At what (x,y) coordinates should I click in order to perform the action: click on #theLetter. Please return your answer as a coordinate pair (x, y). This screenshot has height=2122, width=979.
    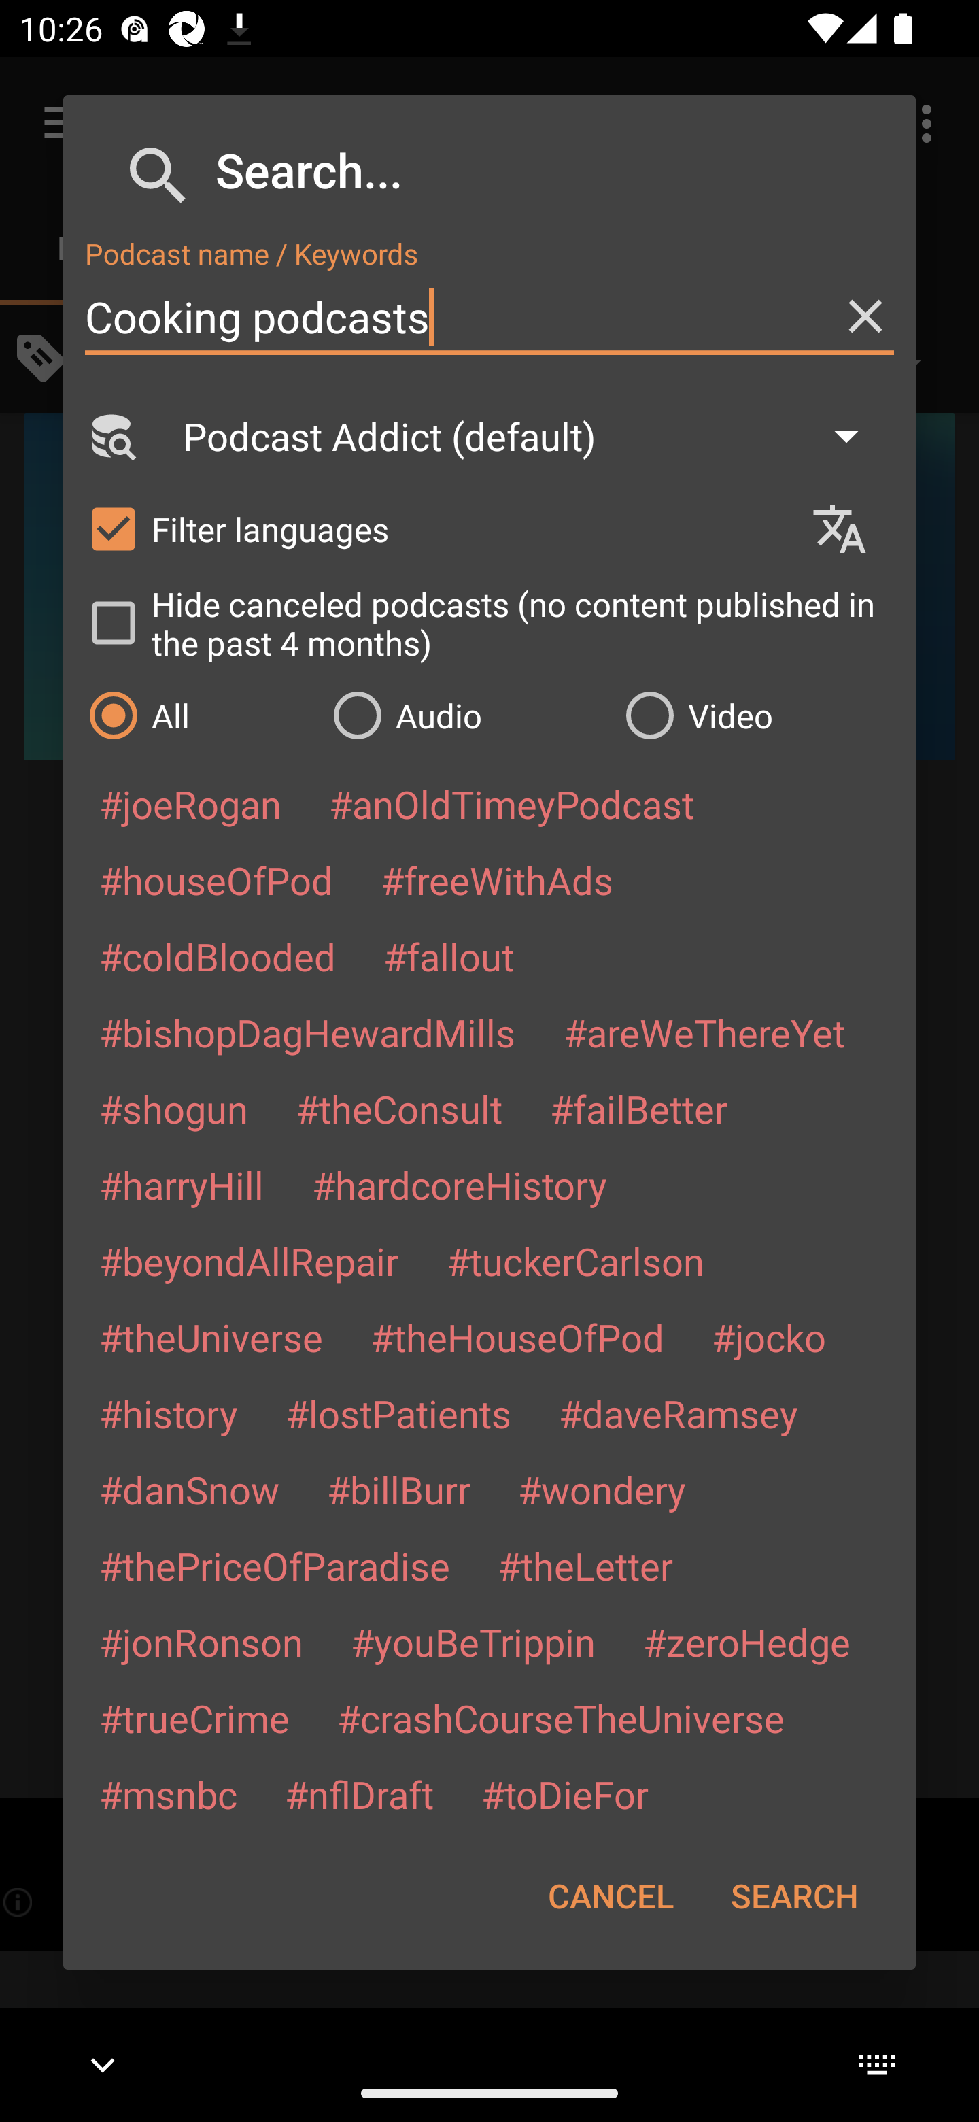
    Looking at the image, I should click on (585, 1566).